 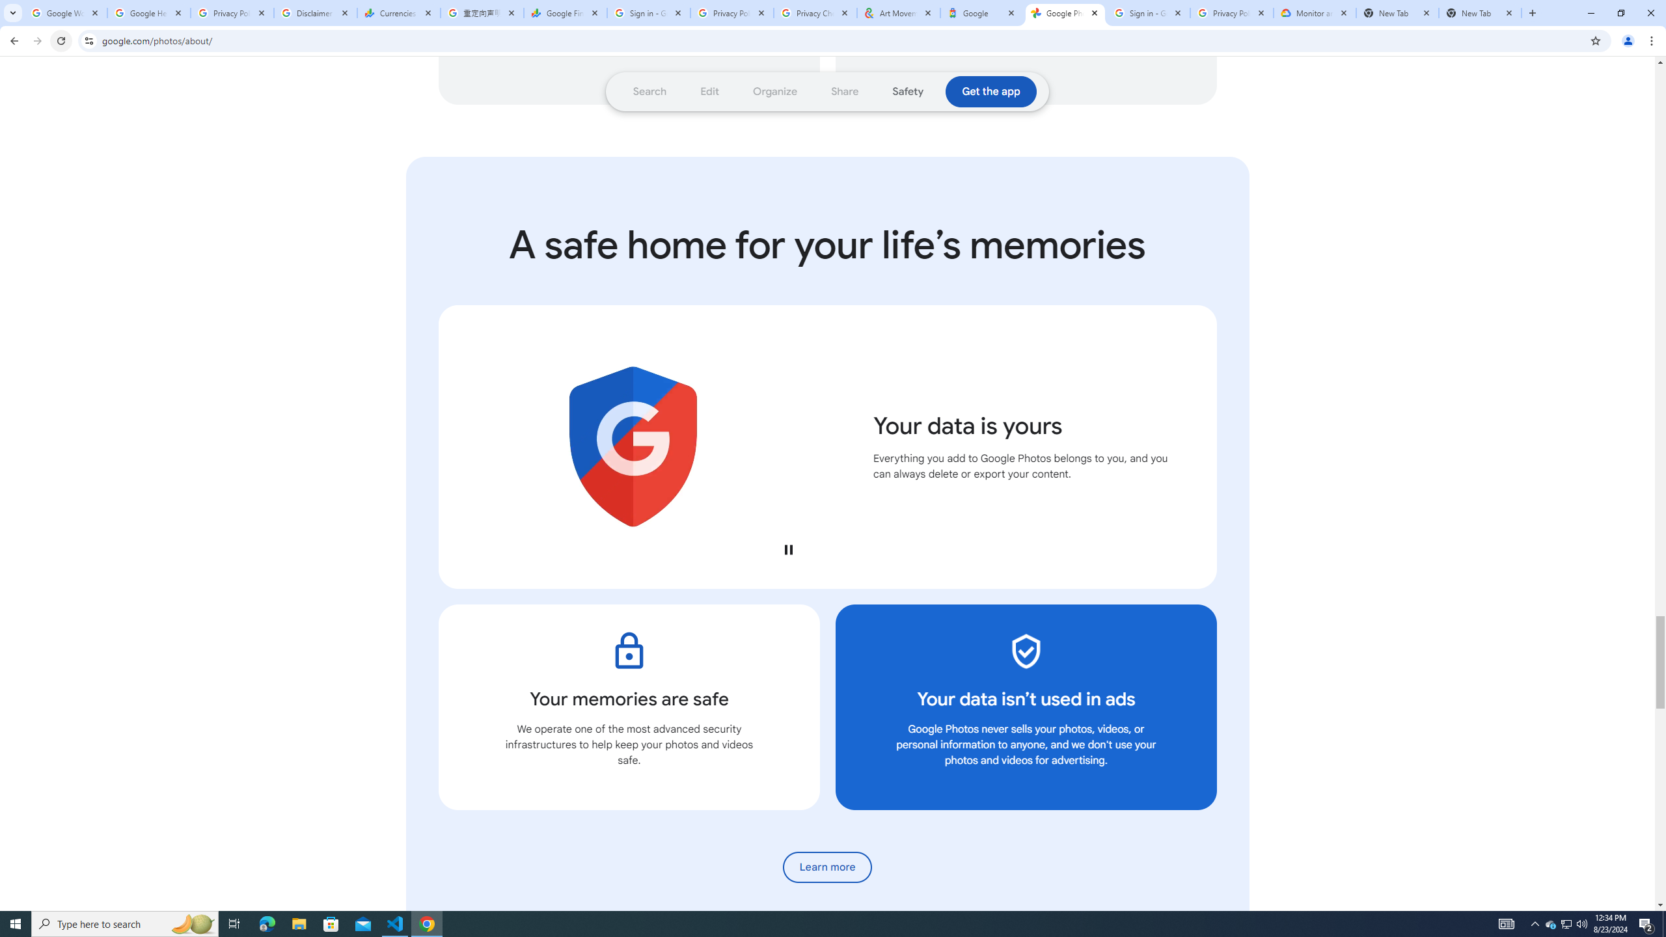 I want to click on Go to section: Share, so click(x=845, y=91).